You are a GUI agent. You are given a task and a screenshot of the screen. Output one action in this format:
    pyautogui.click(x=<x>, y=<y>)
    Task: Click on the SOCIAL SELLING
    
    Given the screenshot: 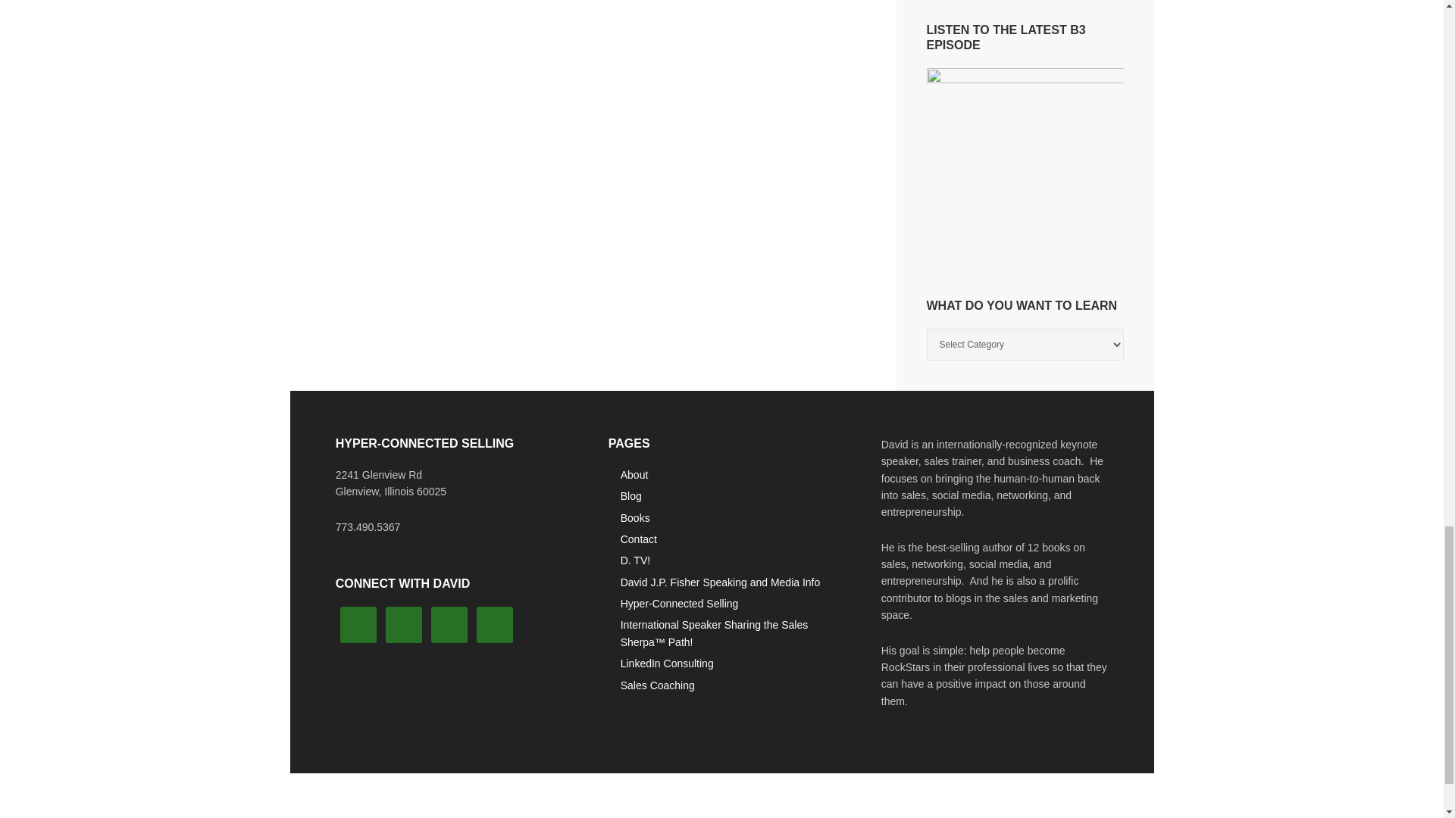 What is the action you would take?
    pyautogui.click(x=448, y=810)
    